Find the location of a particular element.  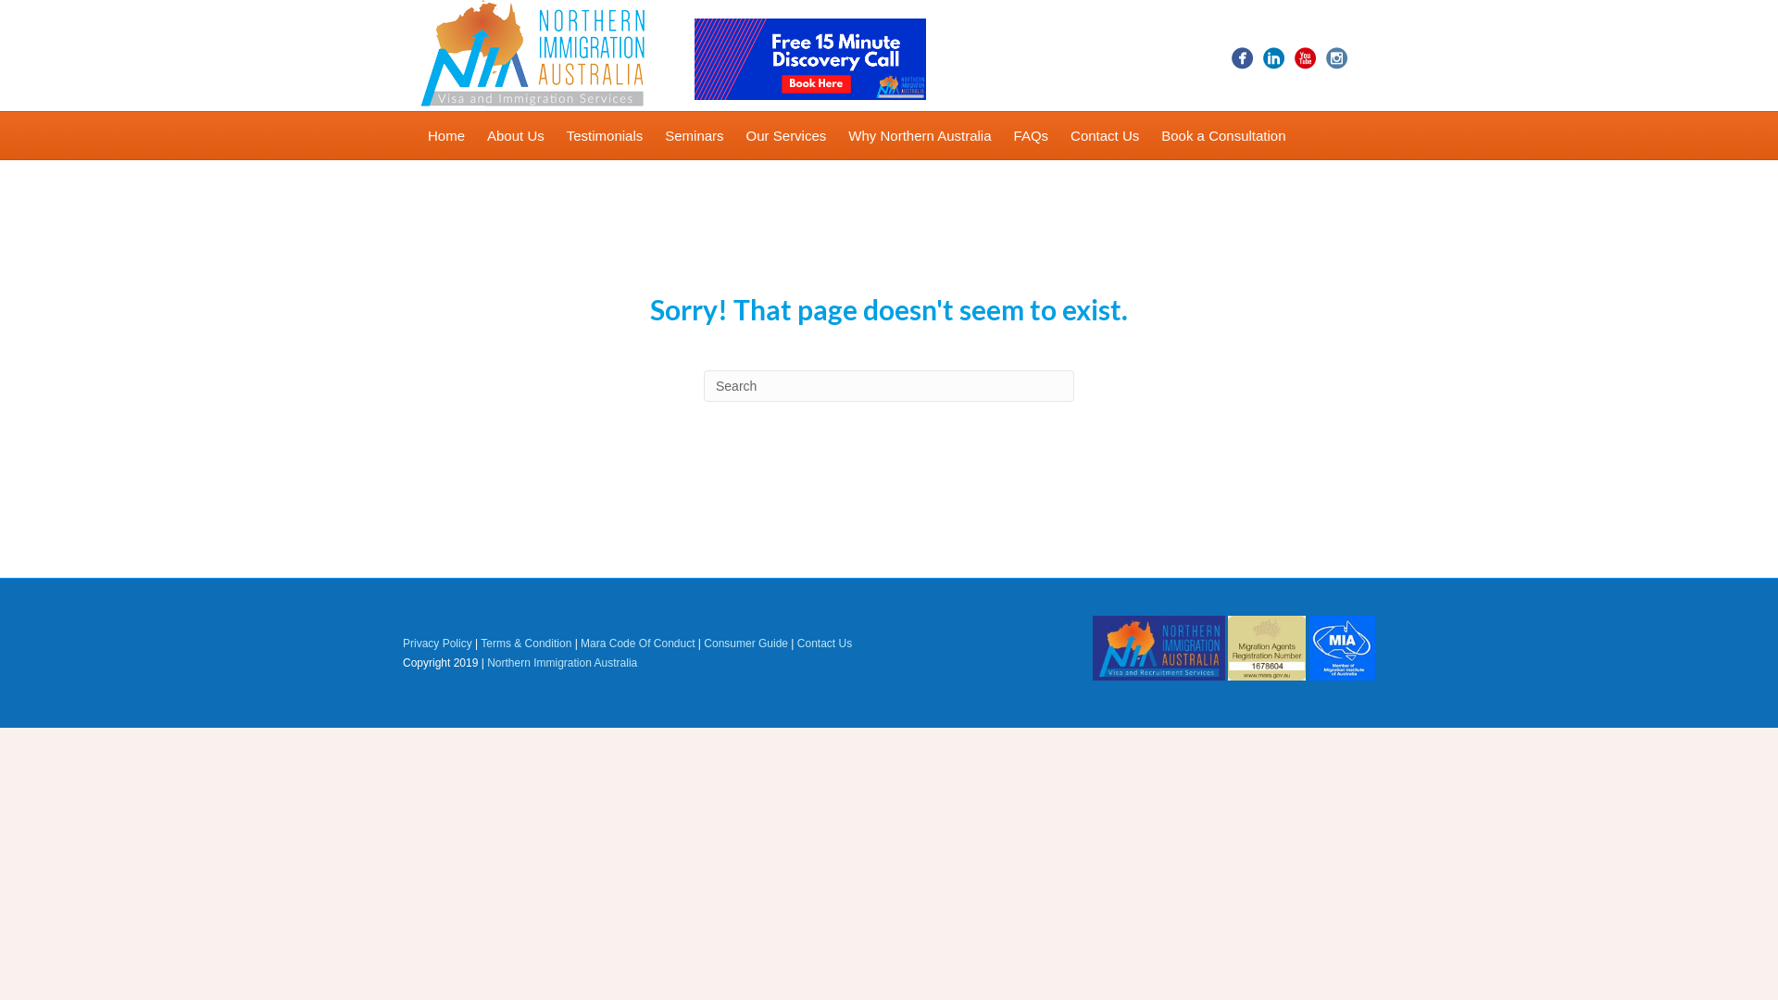

Northern Immigration Australia is located at coordinates (562, 663).